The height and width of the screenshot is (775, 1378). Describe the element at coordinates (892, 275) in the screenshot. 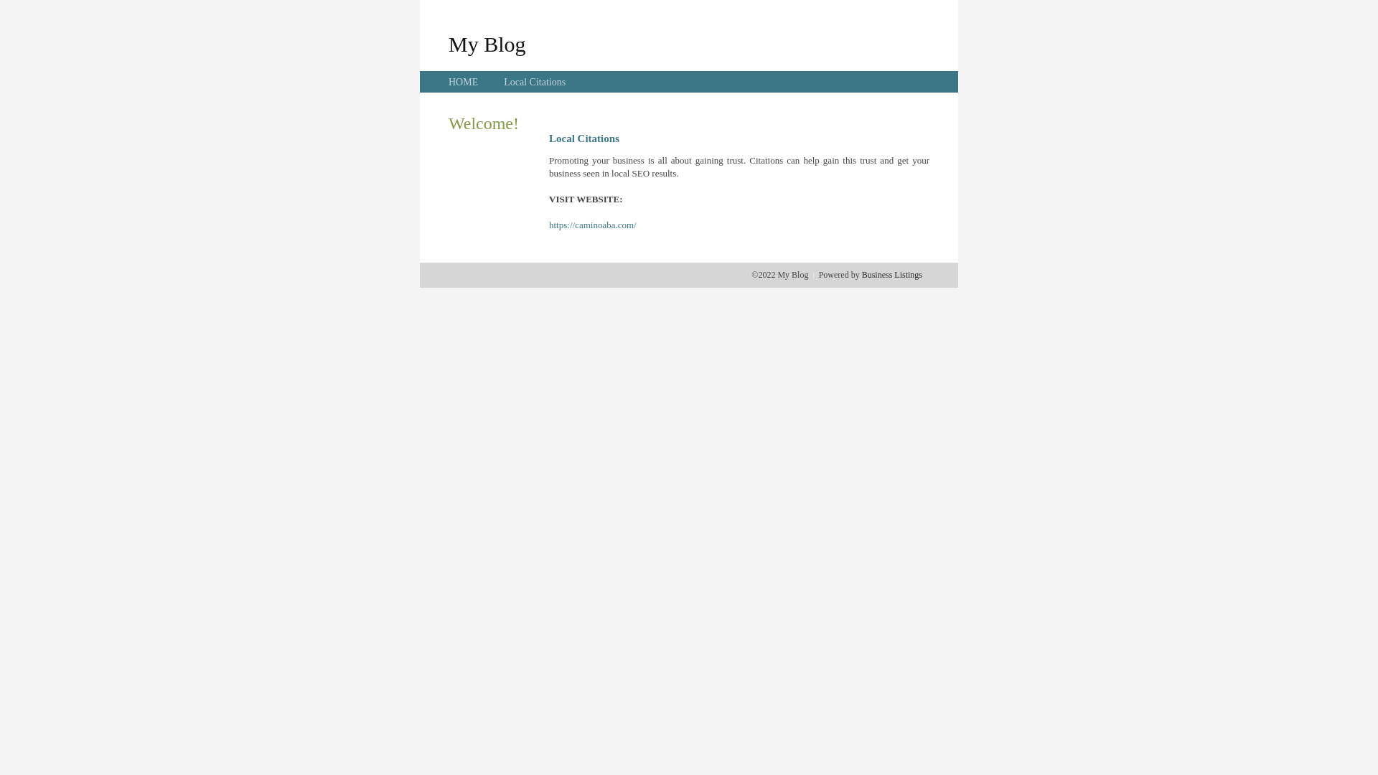

I see `Business Listings` at that location.